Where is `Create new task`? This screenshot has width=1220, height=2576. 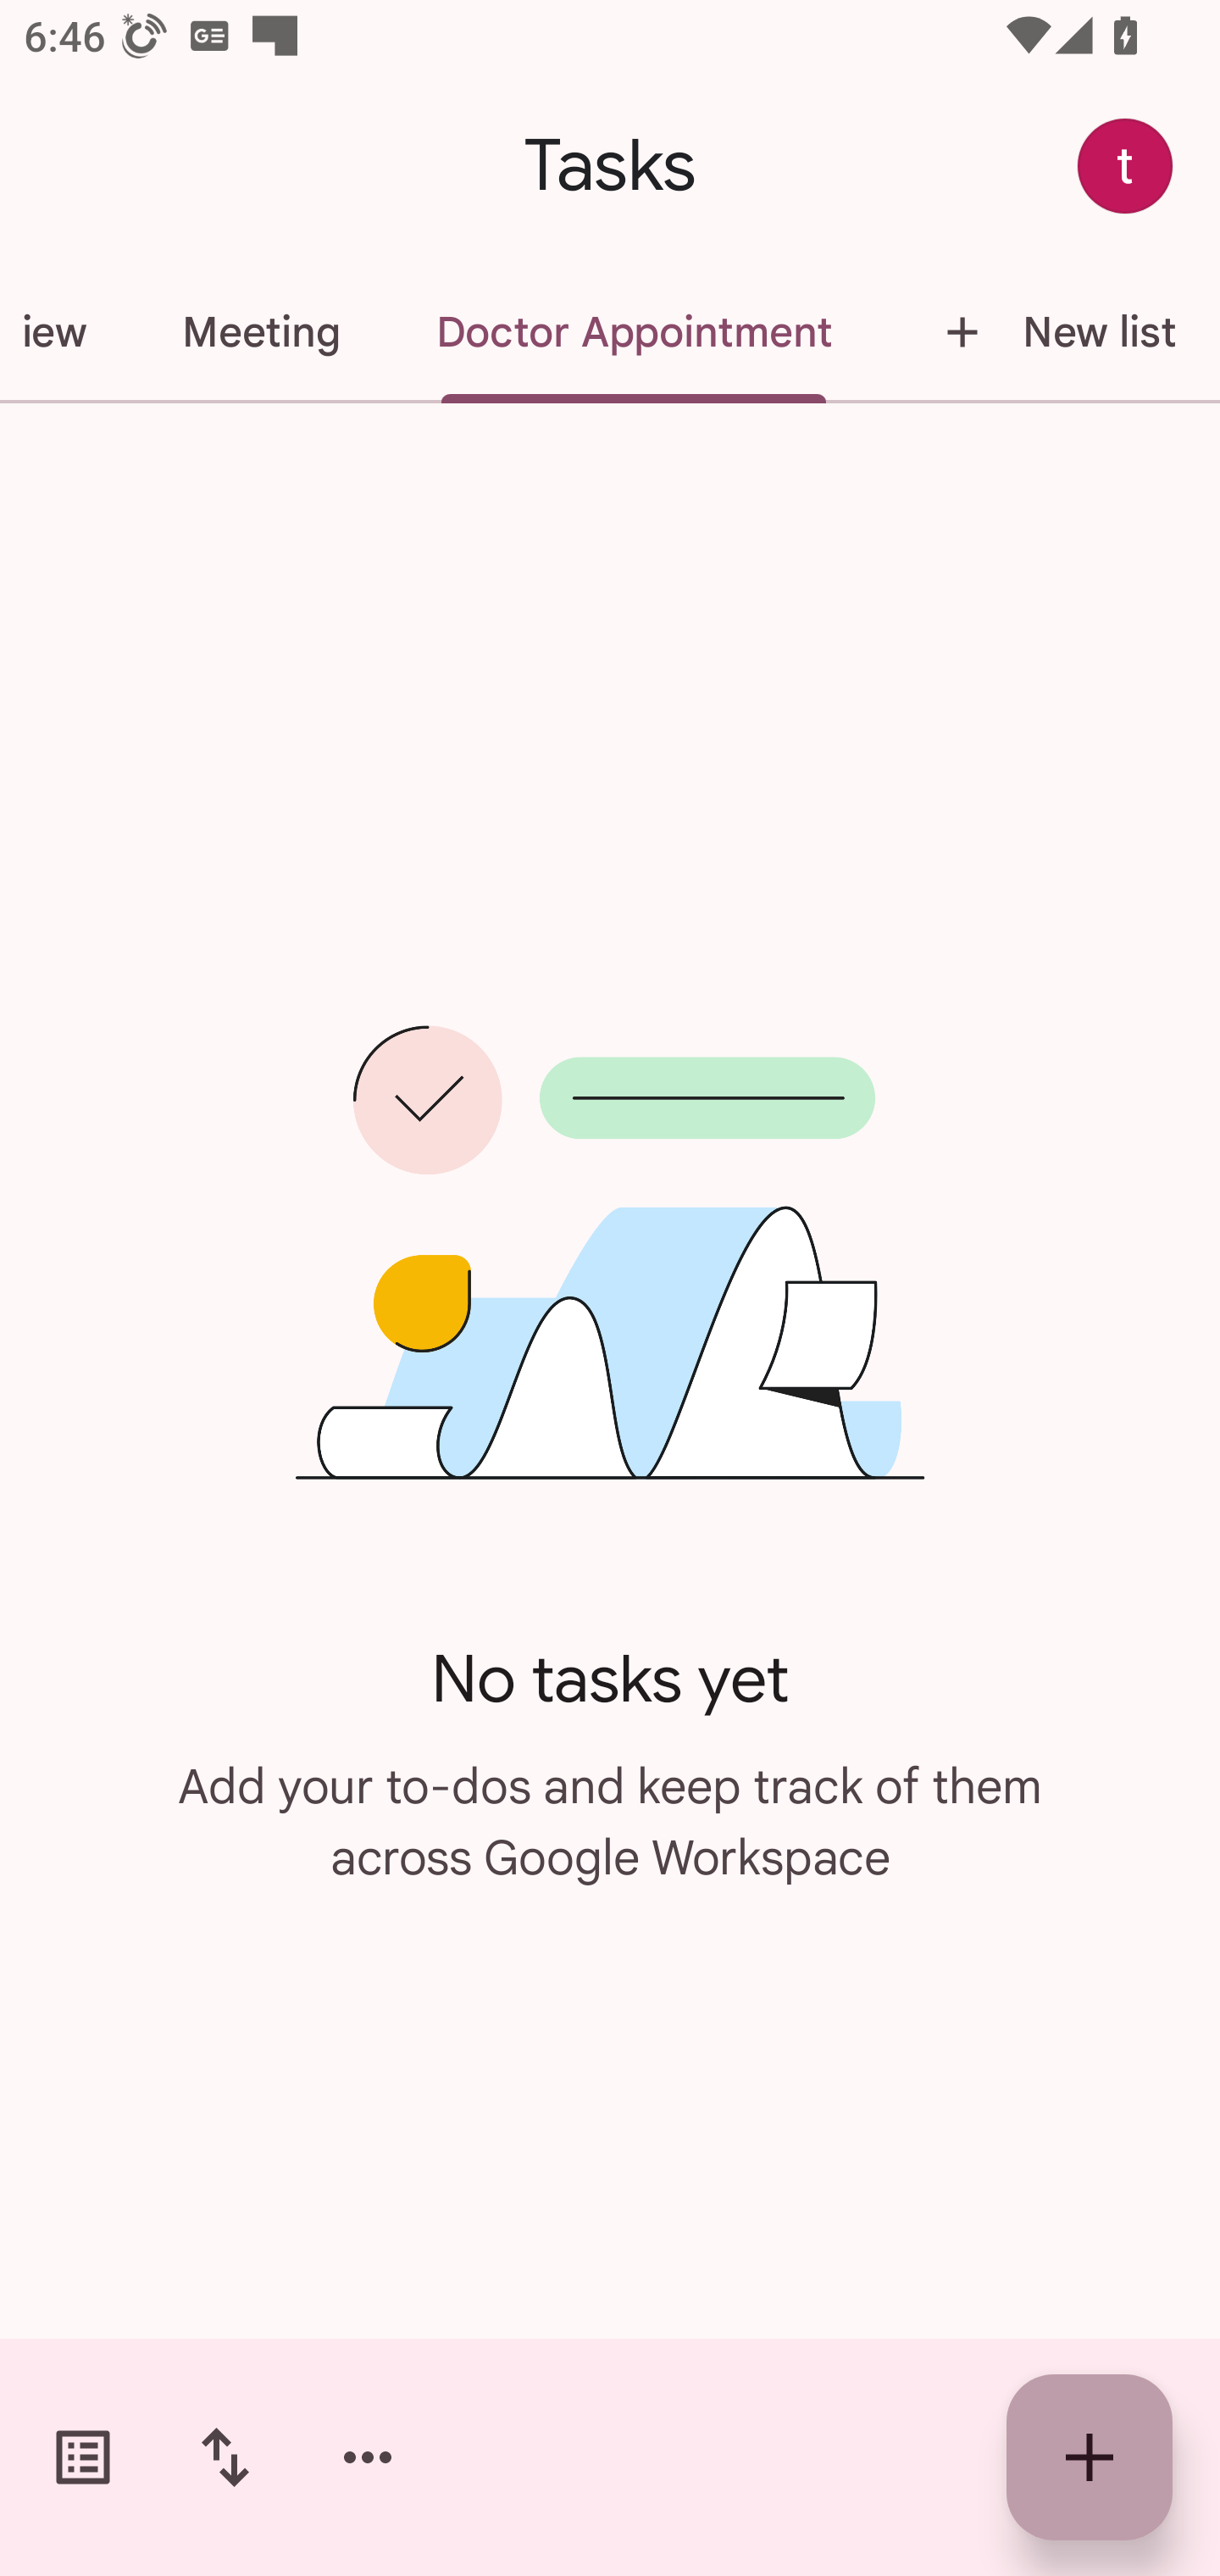
Create new task is located at coordinates (1090, 2457).